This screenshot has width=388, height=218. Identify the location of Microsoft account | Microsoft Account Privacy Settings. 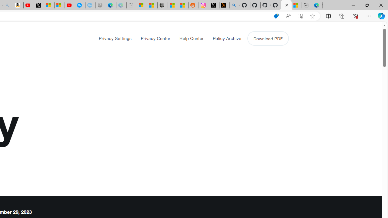
(142, 5).